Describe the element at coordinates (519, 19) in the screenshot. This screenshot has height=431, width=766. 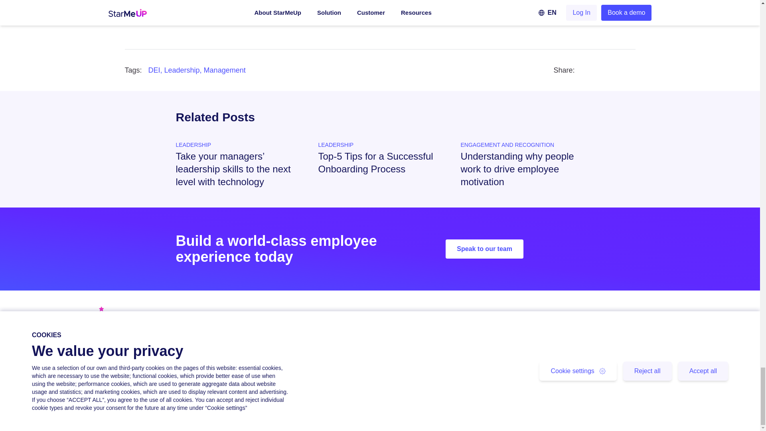
I see `Discover how!` at that location.